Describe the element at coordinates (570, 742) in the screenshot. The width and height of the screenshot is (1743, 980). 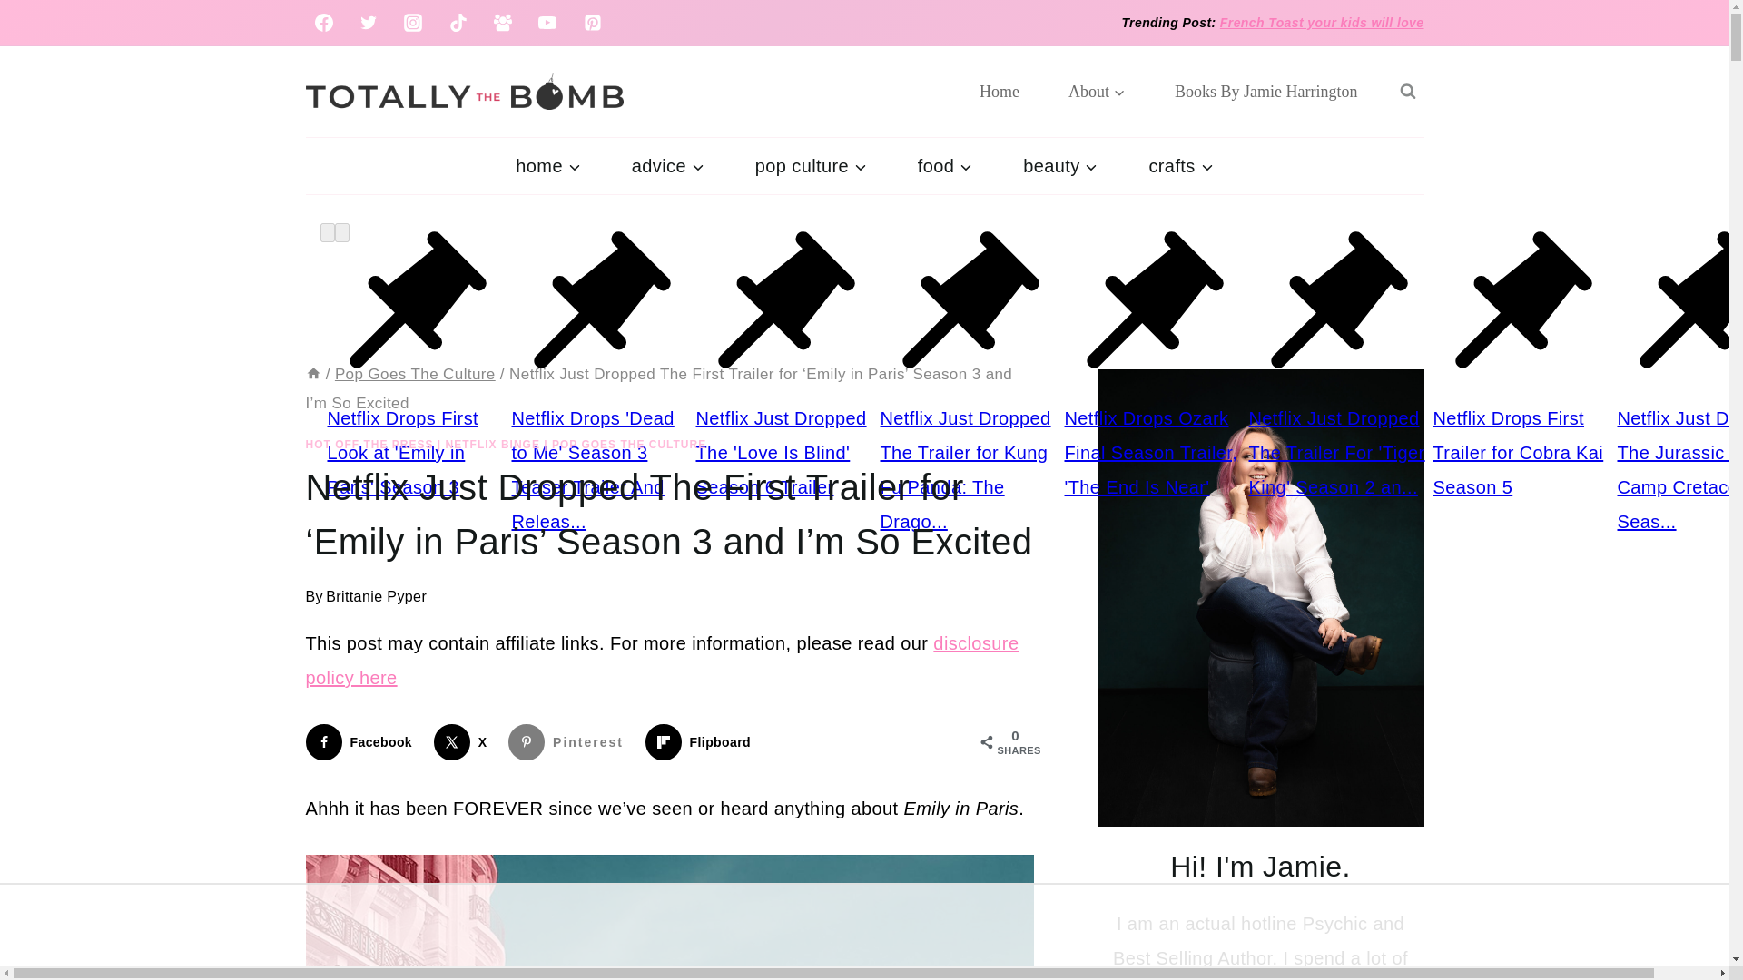
I see `Save to Pinterest` at that location.